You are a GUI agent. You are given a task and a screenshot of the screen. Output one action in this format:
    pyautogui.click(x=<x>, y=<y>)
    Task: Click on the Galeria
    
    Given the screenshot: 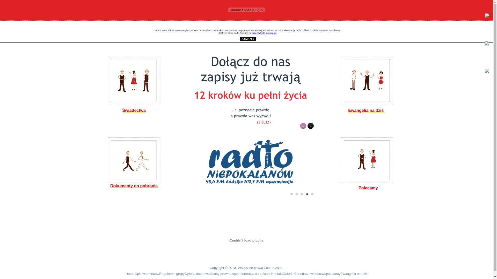 What is the action you would take?
    pyautogui.click(x=288, y=274)
    